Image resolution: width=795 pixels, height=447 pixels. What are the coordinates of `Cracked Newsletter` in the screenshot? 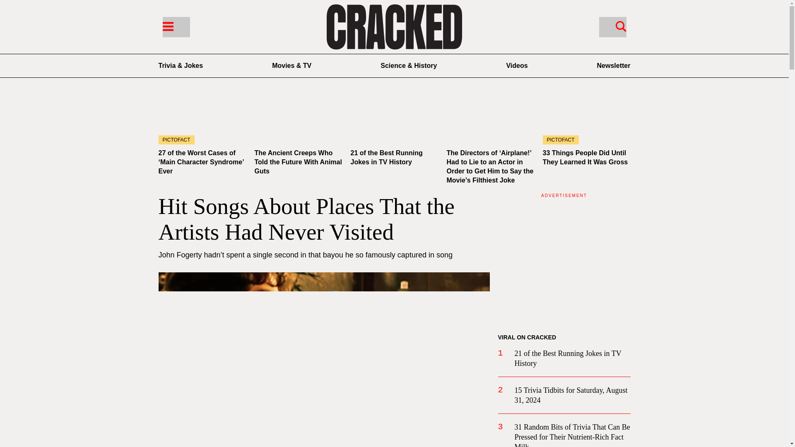 It's located at (614, 65).